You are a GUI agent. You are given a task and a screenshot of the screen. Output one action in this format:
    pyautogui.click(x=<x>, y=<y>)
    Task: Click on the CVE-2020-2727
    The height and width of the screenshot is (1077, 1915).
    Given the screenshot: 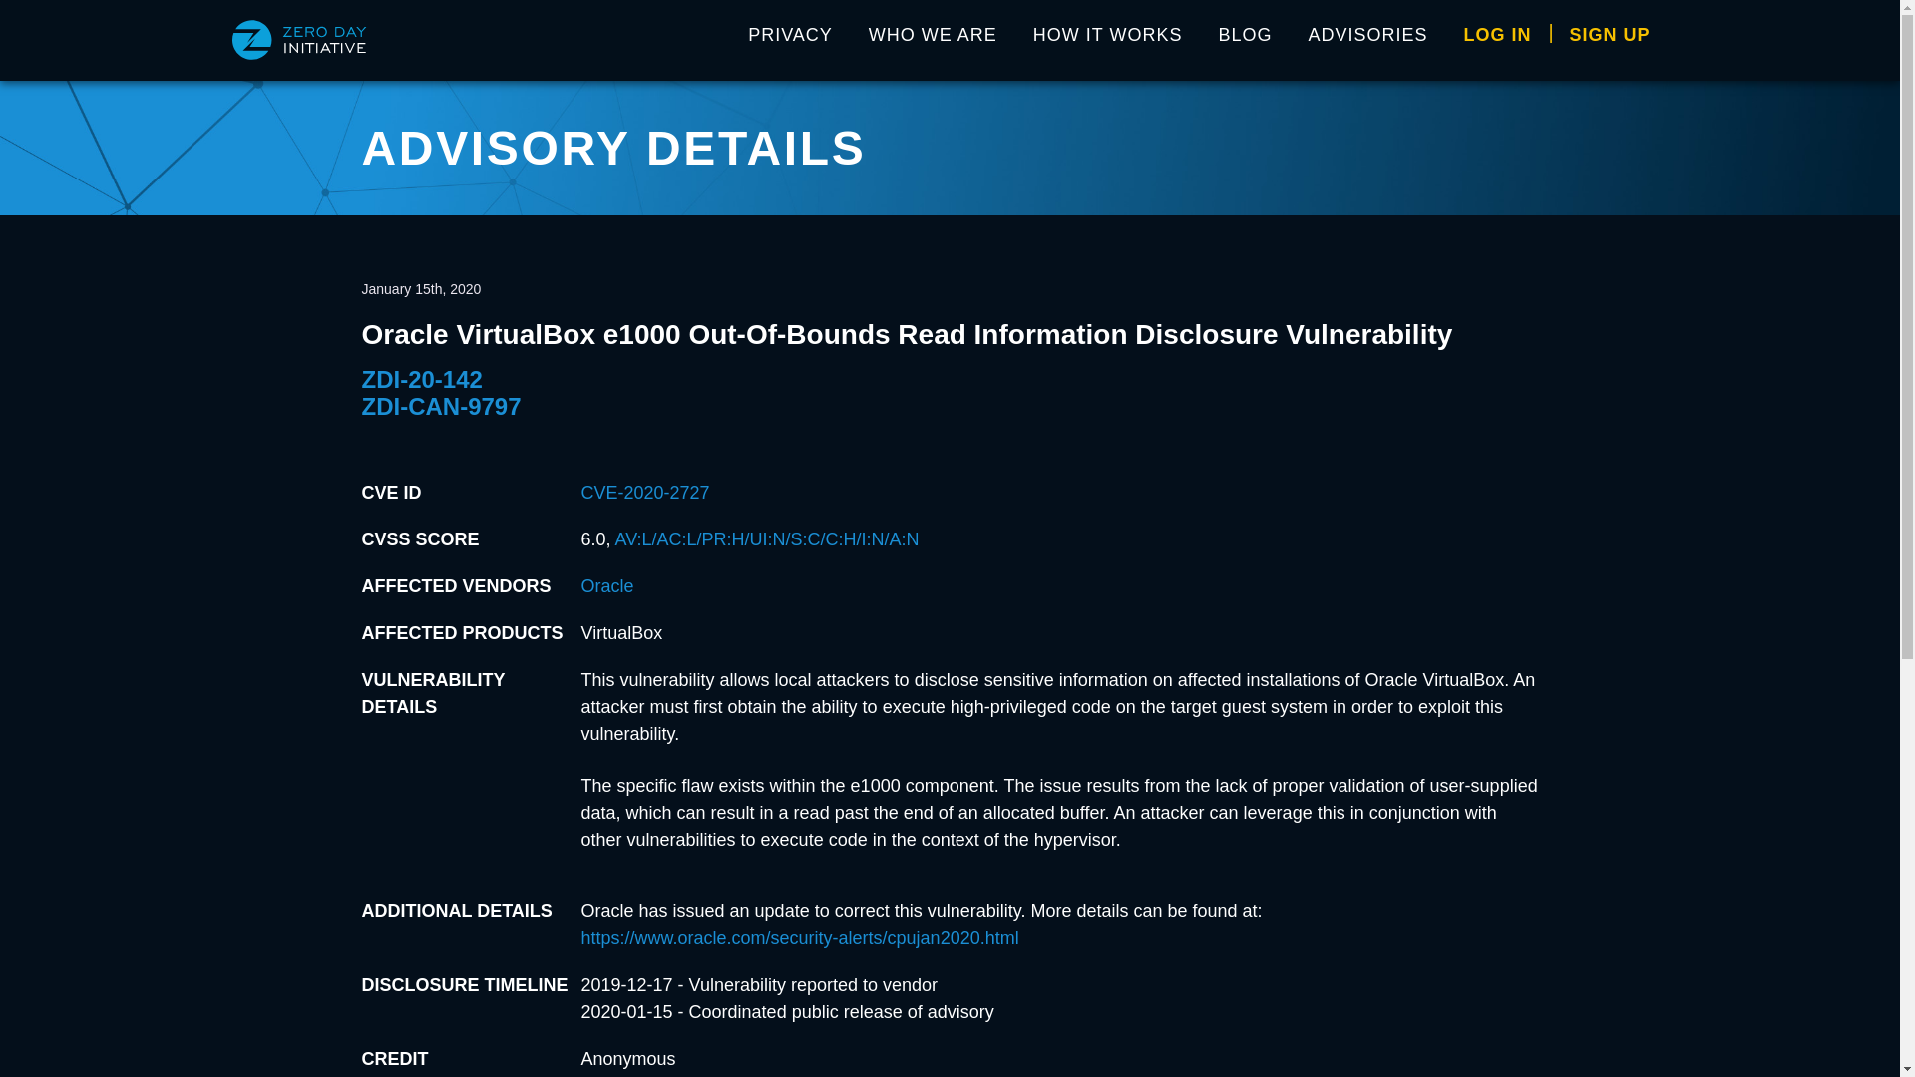 What is the action you would take?
    pyautogui.click(x=644, y=493)
    